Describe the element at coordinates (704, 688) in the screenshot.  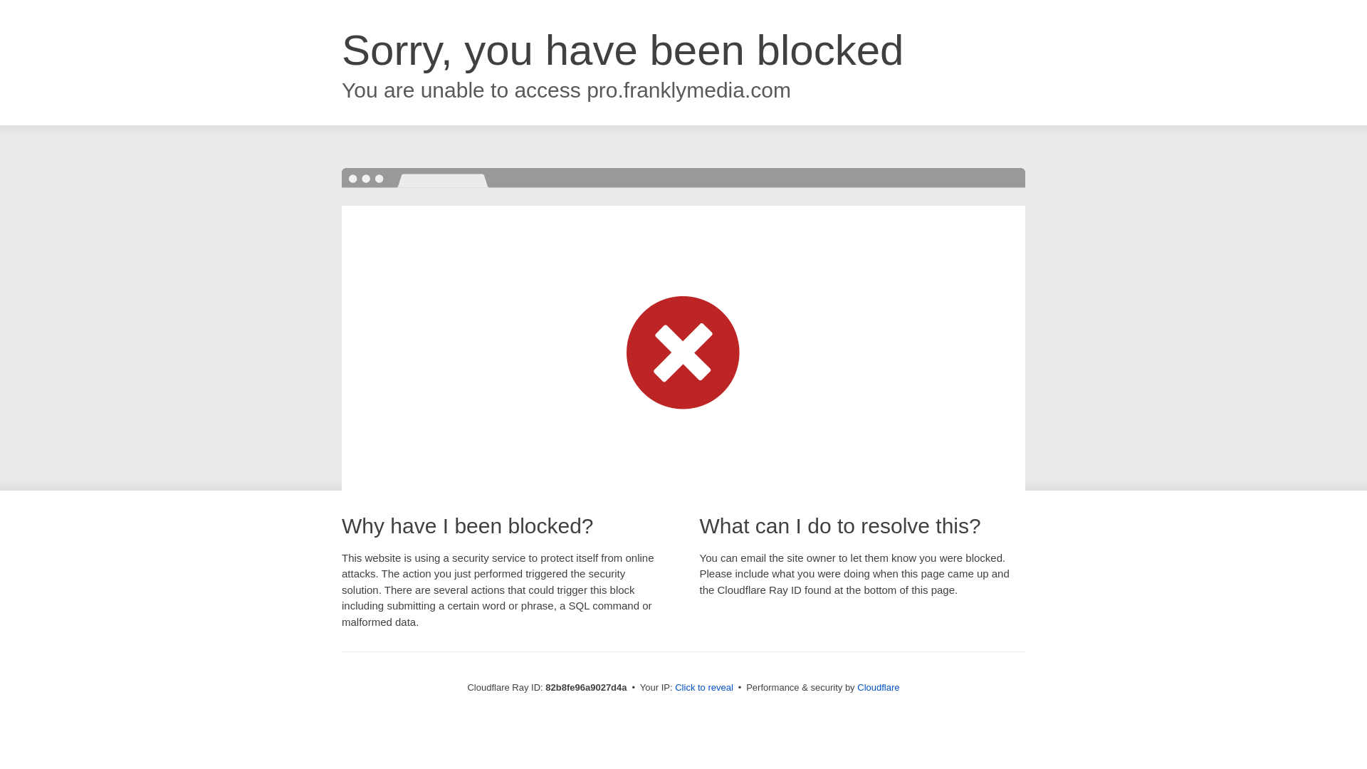
I see `Click to reveal` at that location.